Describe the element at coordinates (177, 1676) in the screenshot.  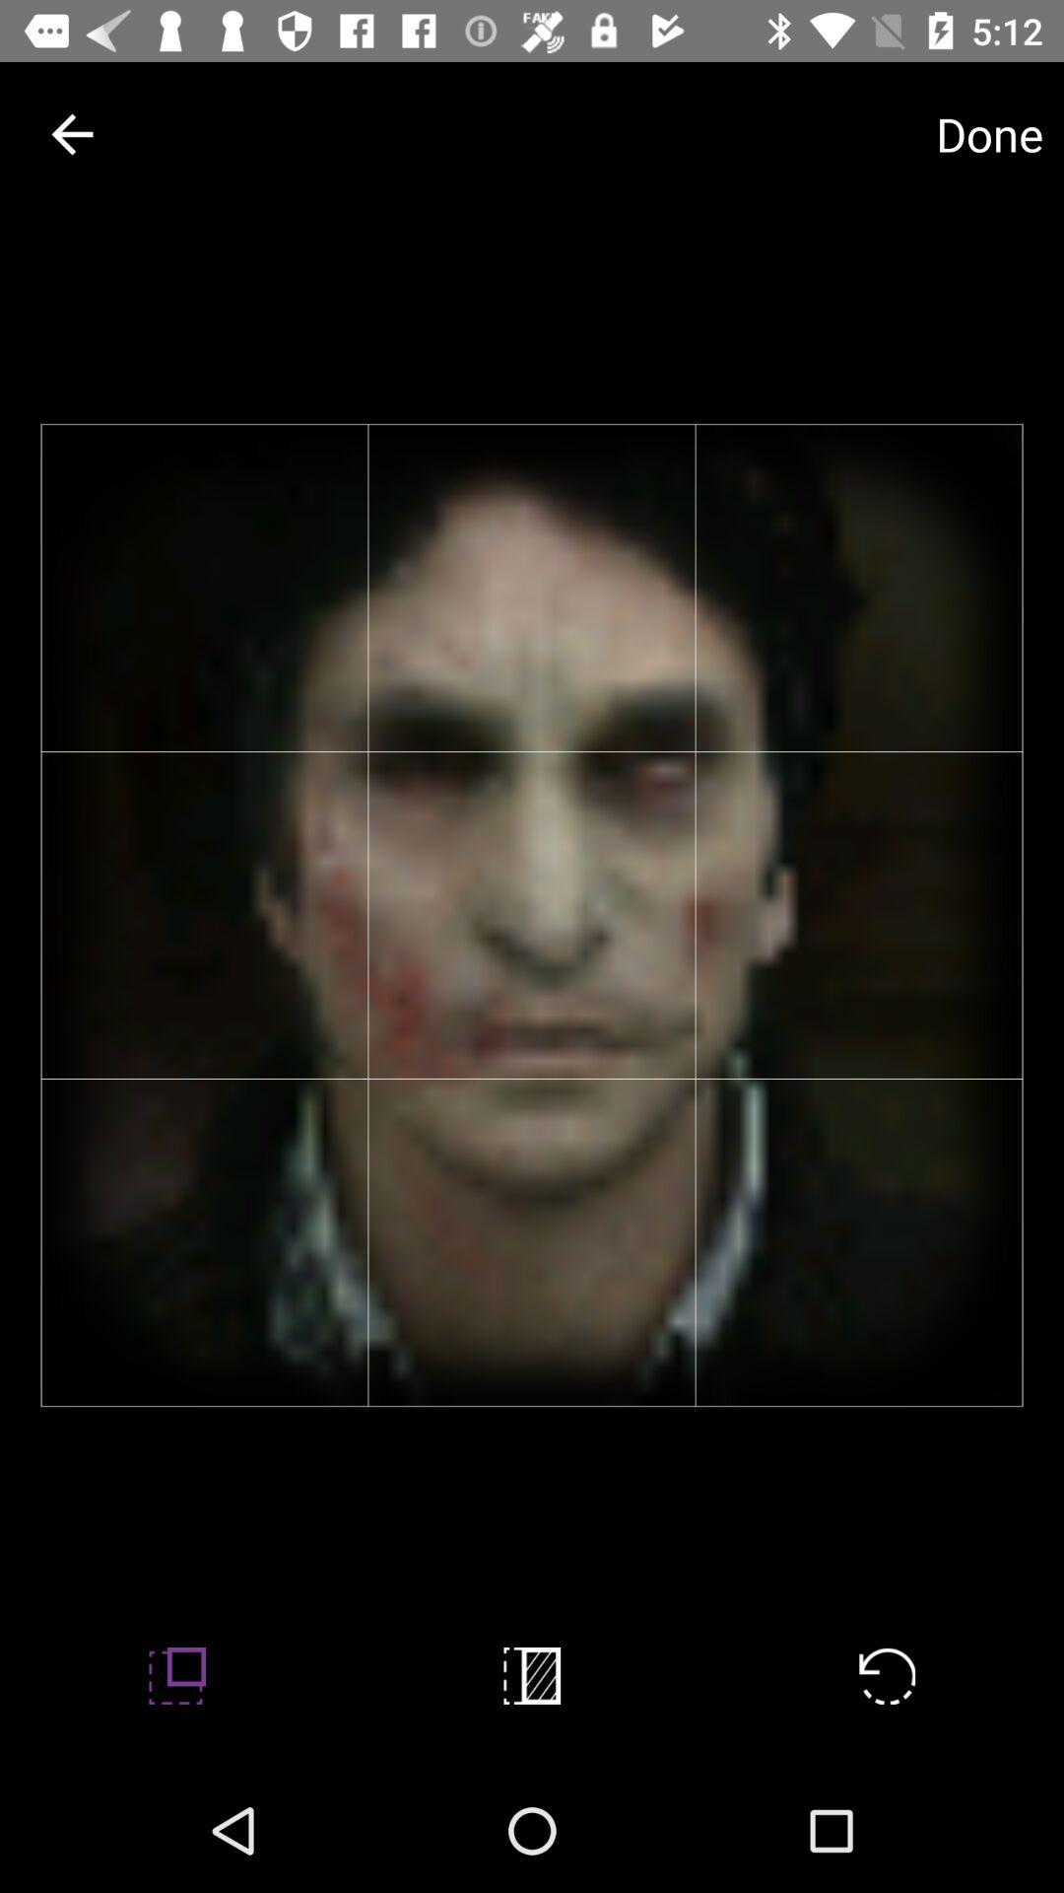
I see `resize` at that location.